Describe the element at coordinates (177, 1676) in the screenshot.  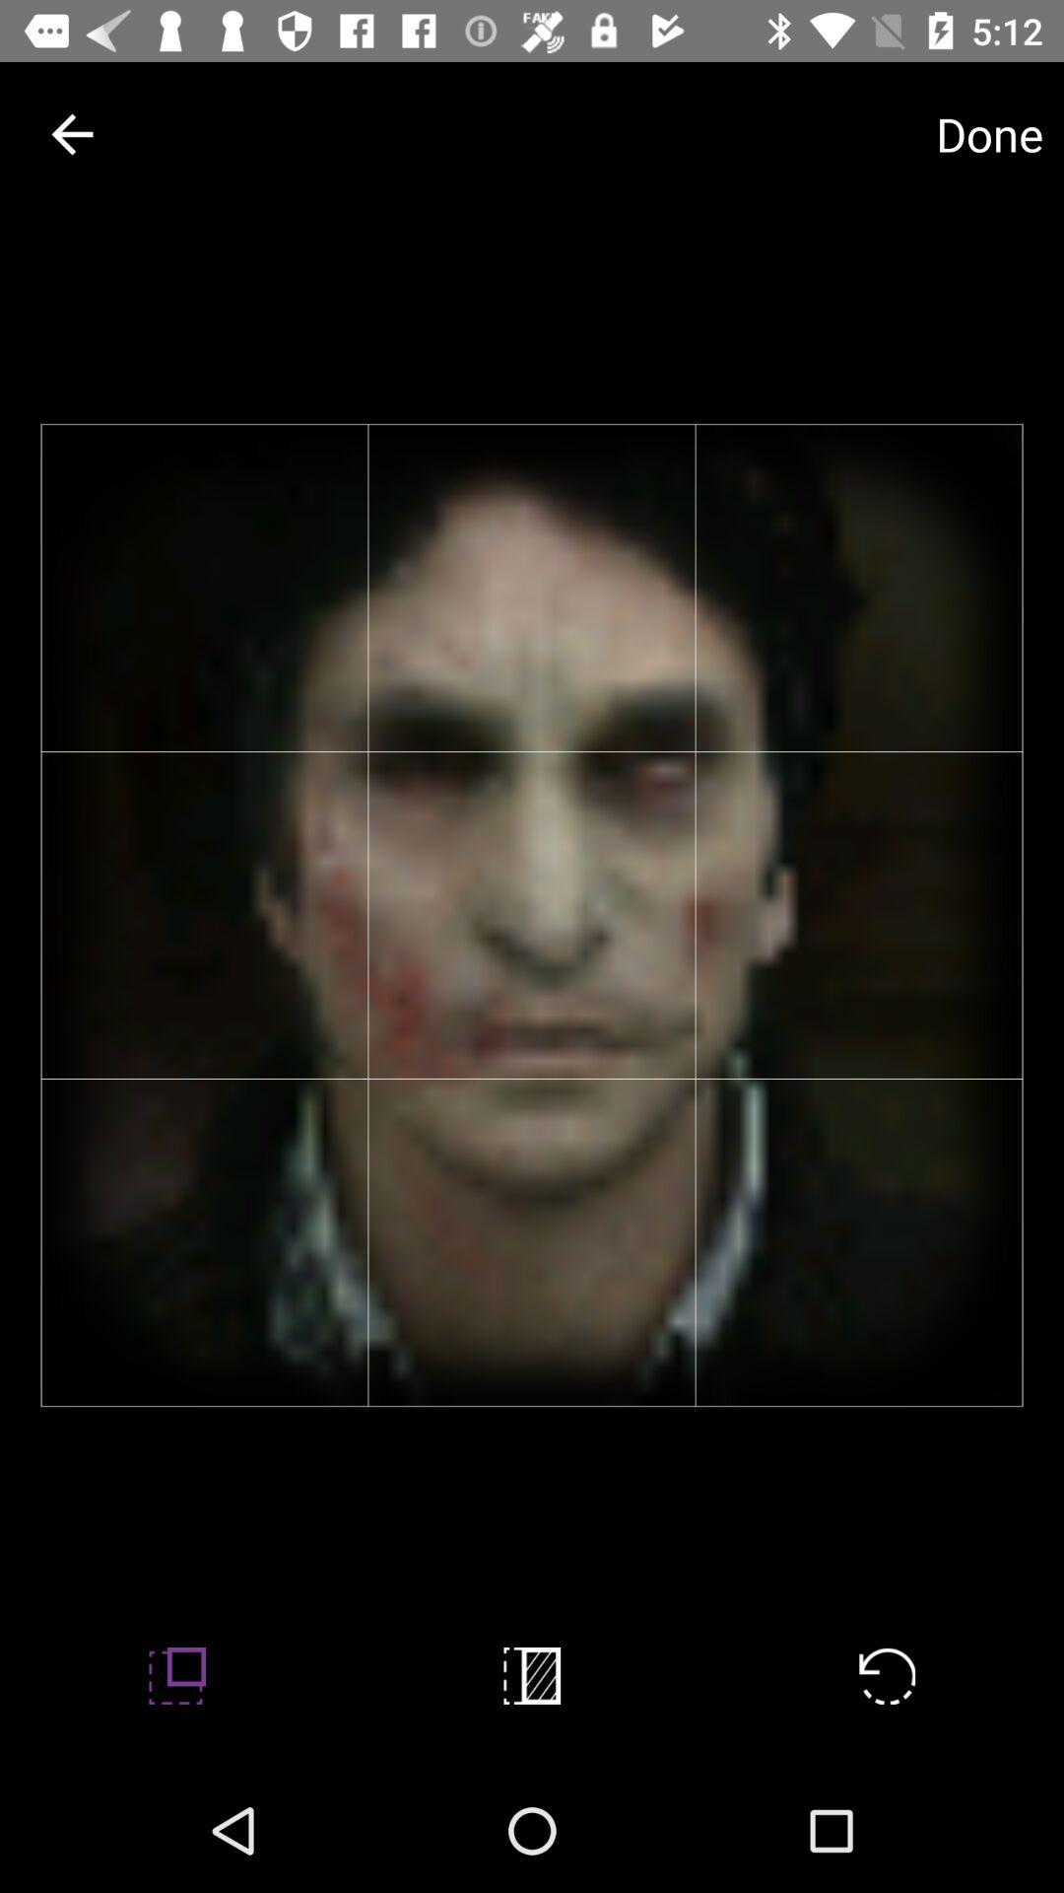
I see `resize` at that location.